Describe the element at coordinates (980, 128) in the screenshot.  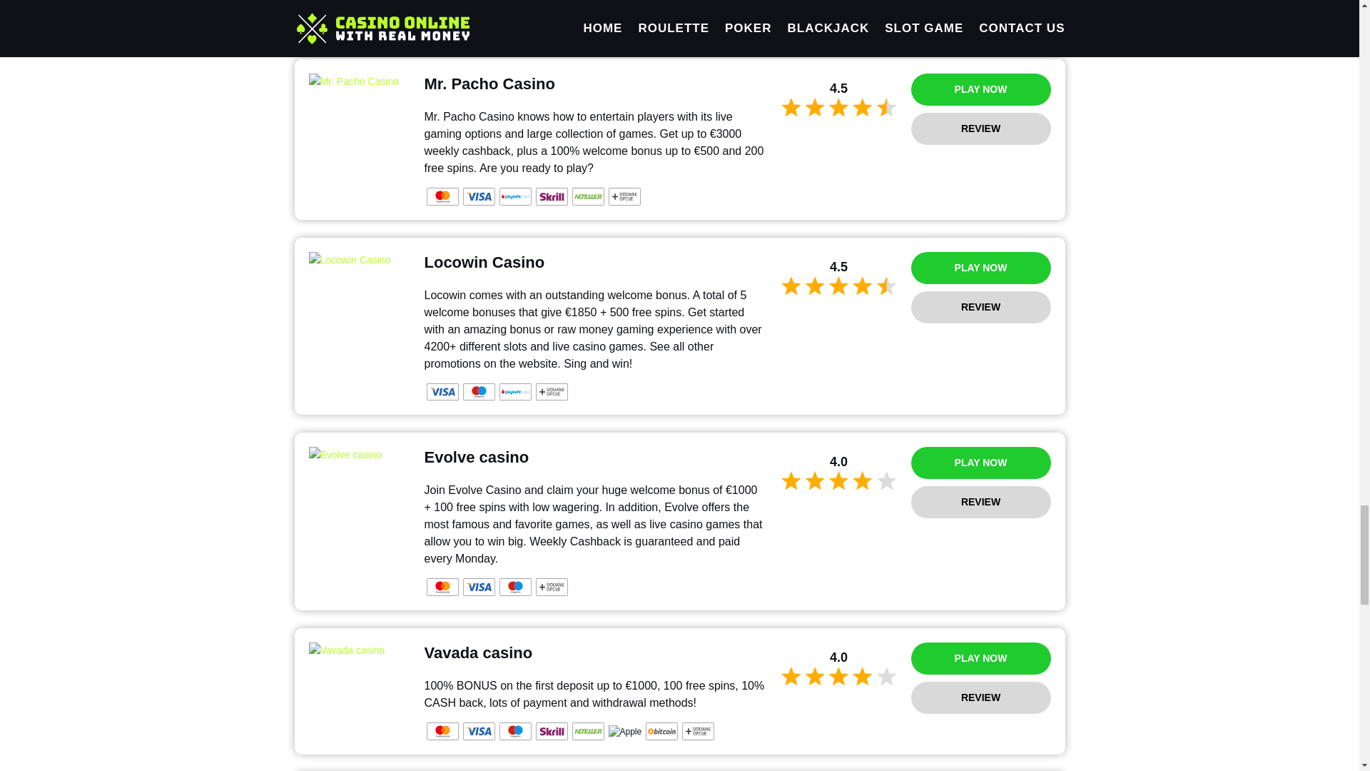
I see `REVIEW` at that location.